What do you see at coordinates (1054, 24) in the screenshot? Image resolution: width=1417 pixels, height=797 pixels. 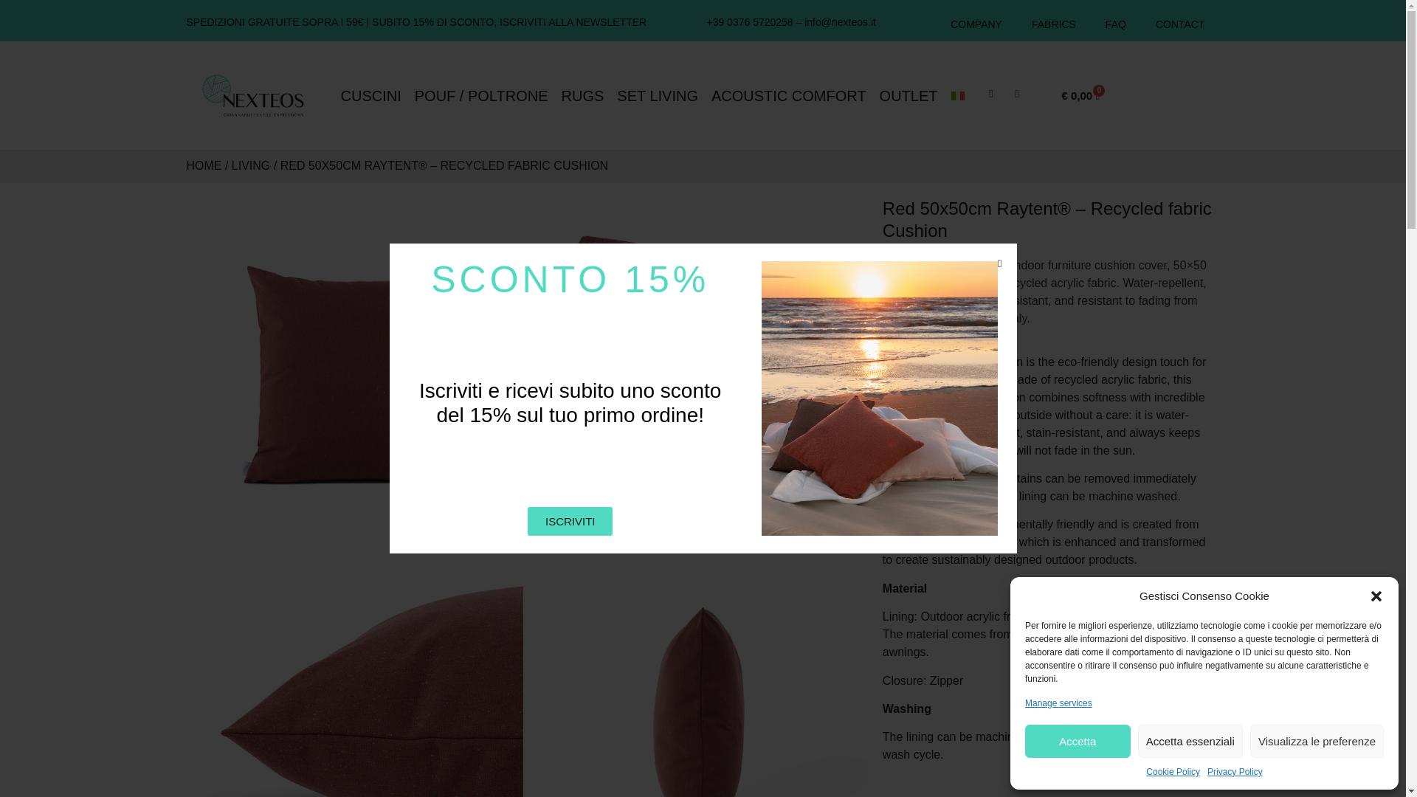 I see `FABRICS` at bounding box center [1054, 24].